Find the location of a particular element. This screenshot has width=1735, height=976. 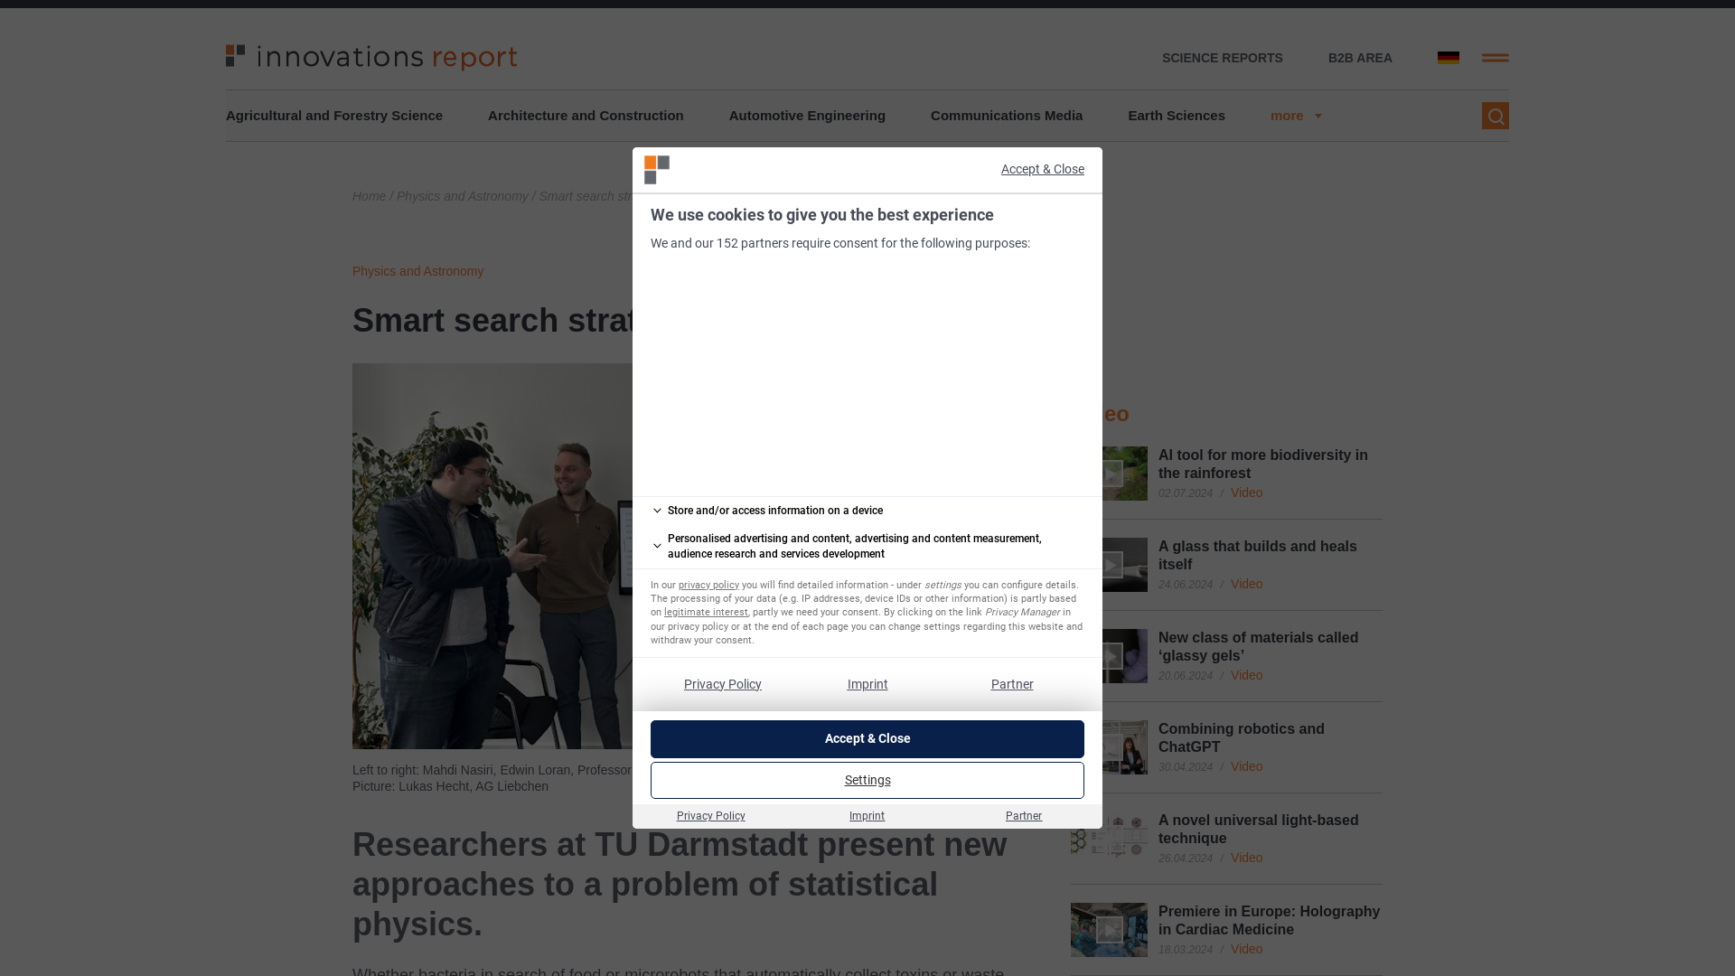

Communications Media is located at coordinates (1007, 116).